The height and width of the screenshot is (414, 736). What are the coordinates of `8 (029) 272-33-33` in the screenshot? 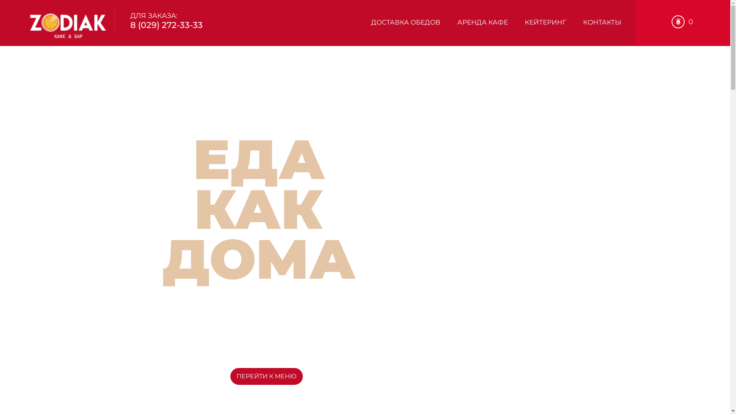 It's located at (266, 348).